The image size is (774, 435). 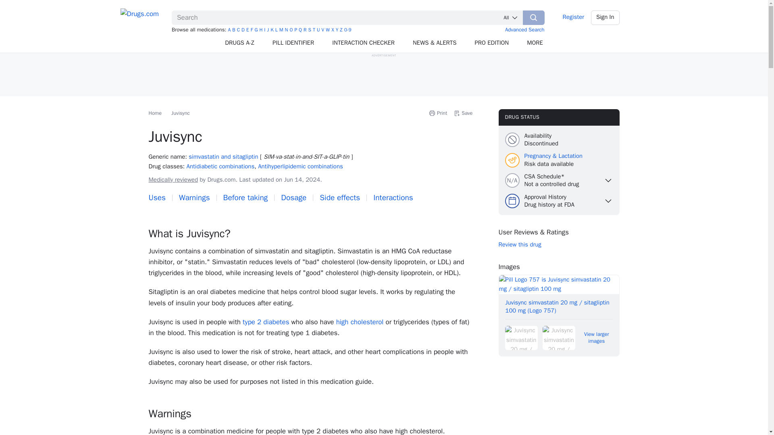 What do you see at coordinates (605, 17) in the screenshot?
I see `Sign In` at bounding box center [605, 17].